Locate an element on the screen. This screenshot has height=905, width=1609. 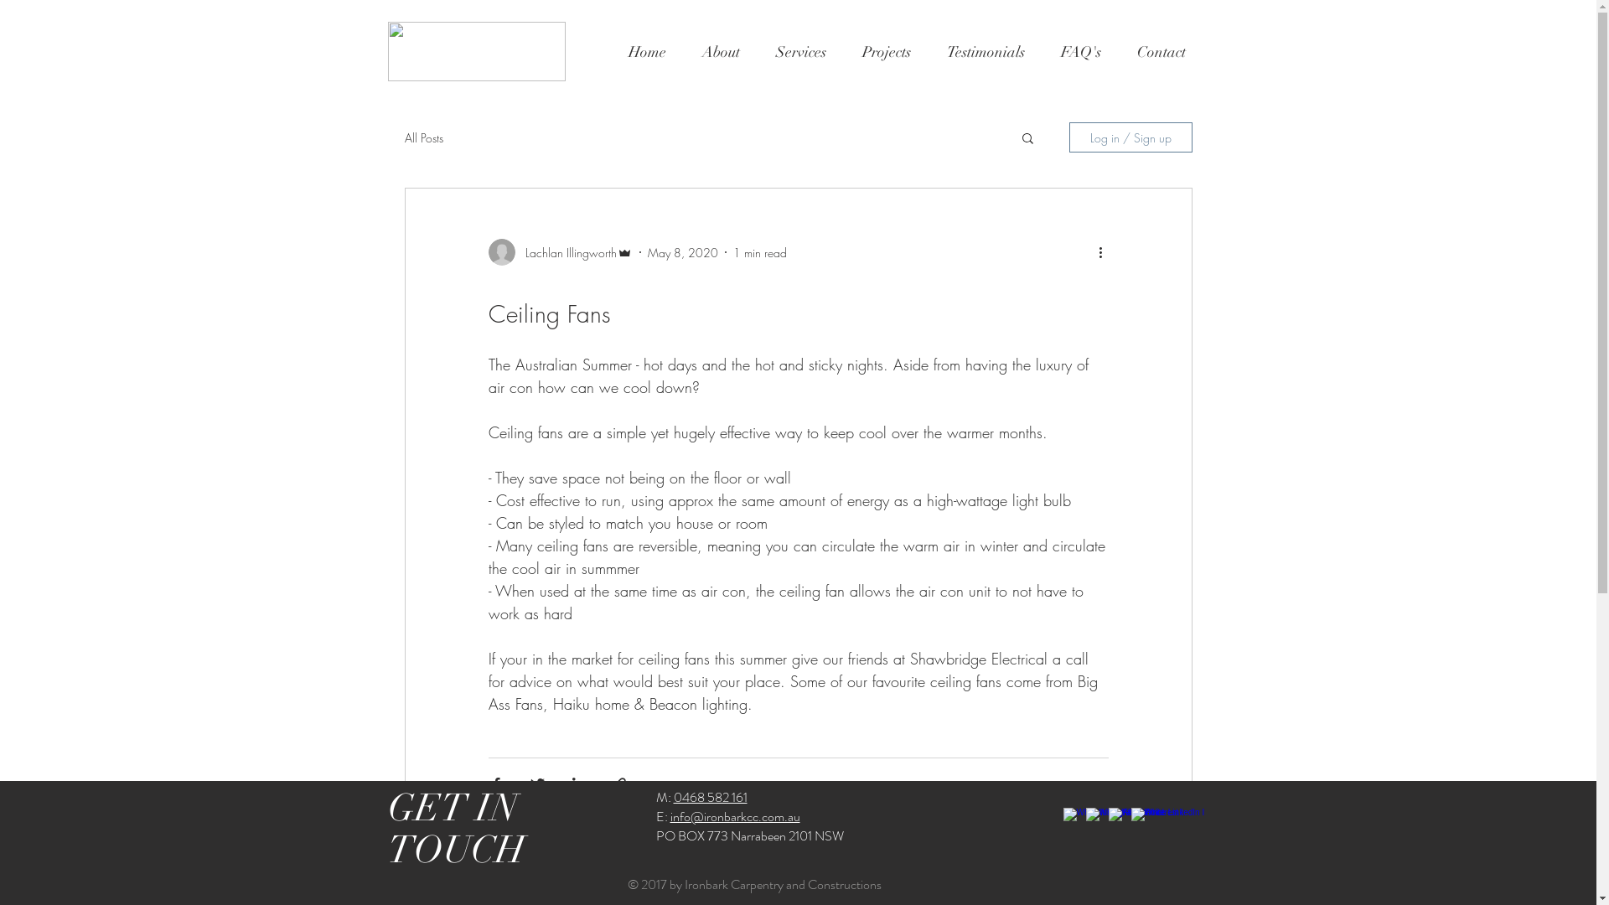
Testimonials is located at coordinates (986, 52).